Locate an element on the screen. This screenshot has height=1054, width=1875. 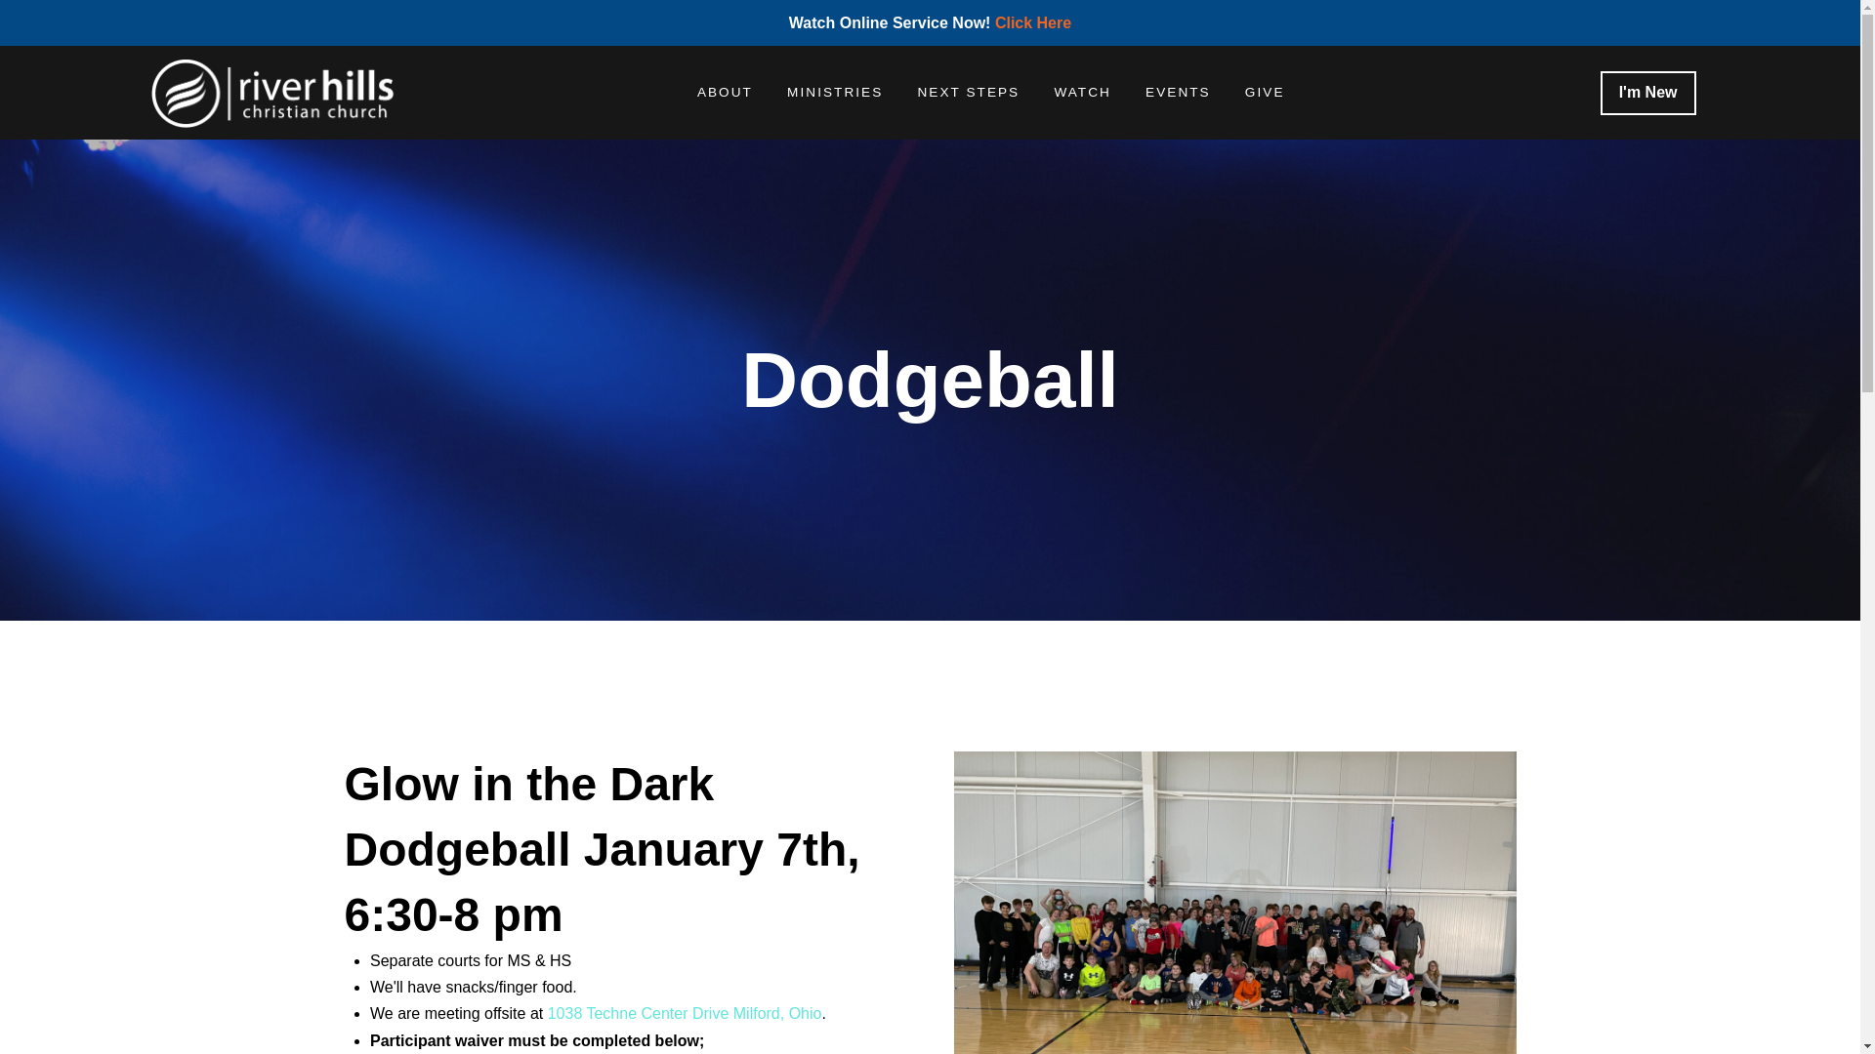
1038 Techne Center Drive Milford, Ohio is located at coordinates (685, 1013).